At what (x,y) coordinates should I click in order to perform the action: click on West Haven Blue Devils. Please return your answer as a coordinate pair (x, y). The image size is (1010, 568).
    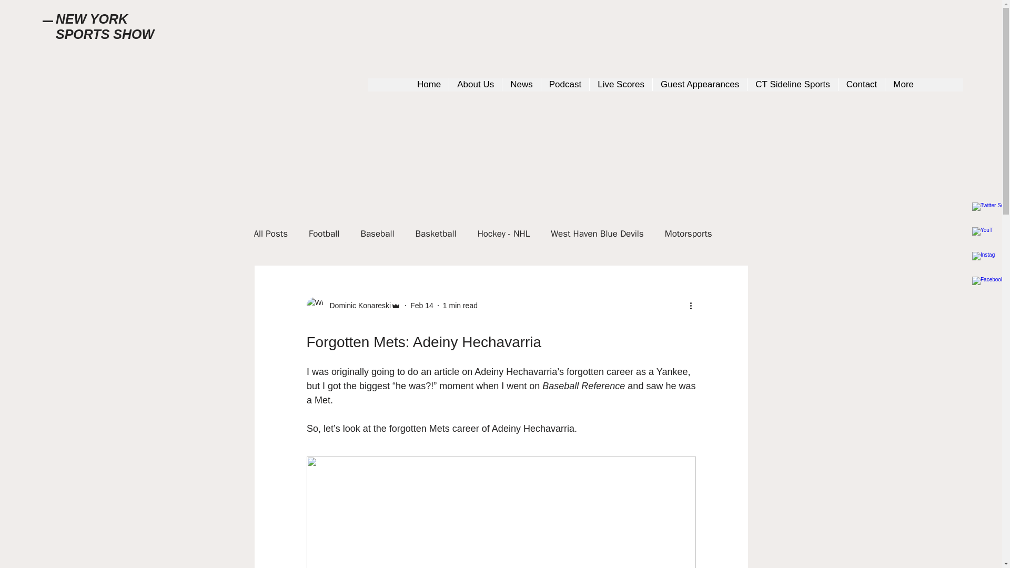
    Looking at the image, I should click on (597, 233).